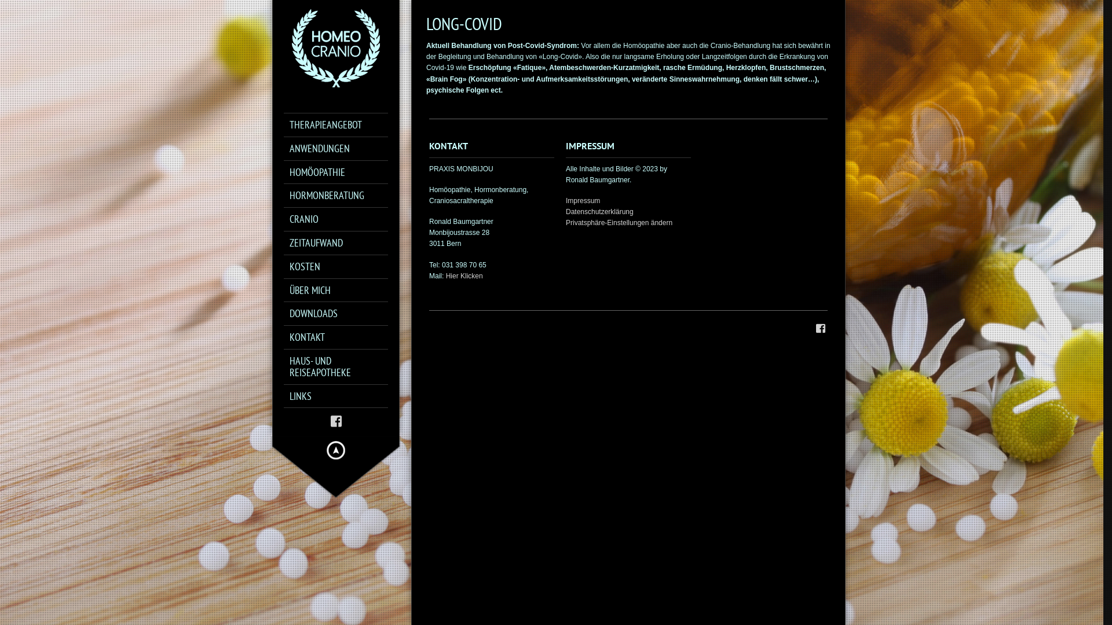  I want to click on THERAPIEANGEBOT, so click(342, 125).